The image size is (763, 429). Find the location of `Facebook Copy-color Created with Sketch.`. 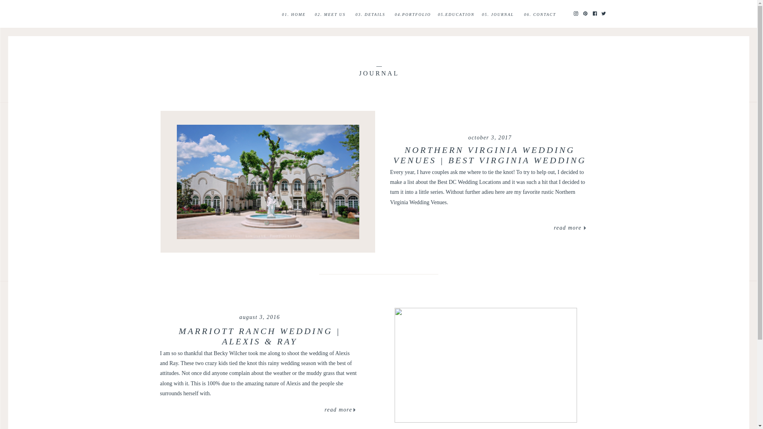

Facebook Copy-color Created with Sketch. is located at coordinates (594, 13).